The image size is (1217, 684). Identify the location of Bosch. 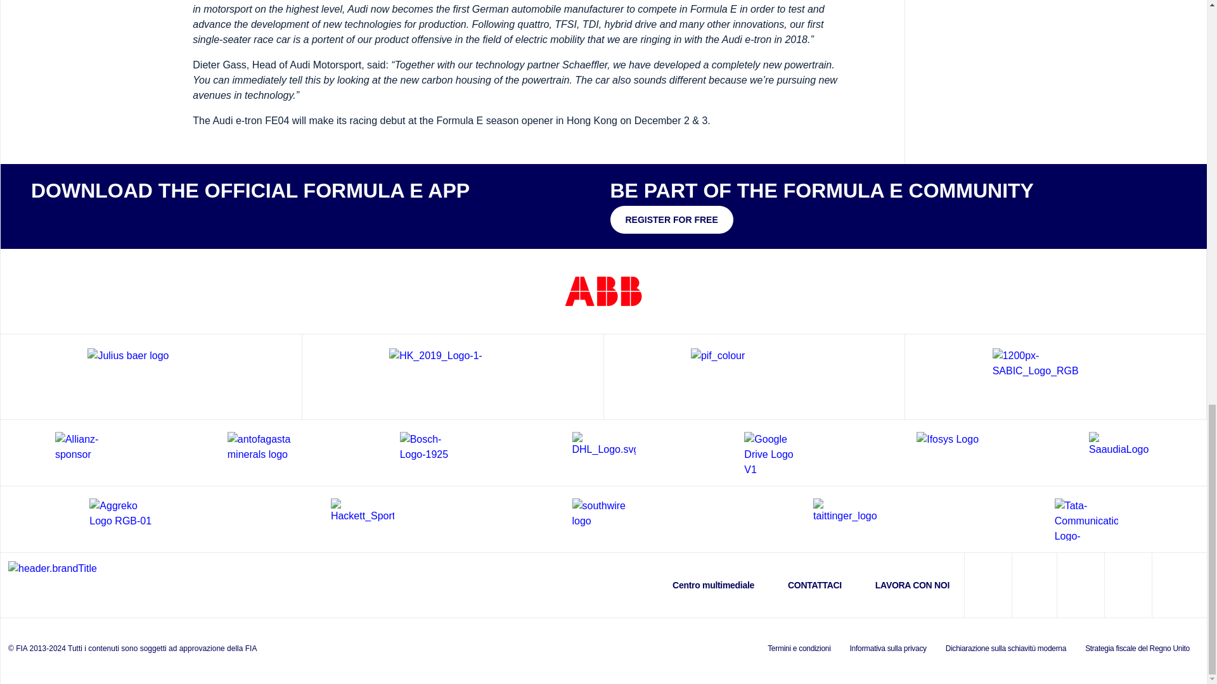
(431, 452).